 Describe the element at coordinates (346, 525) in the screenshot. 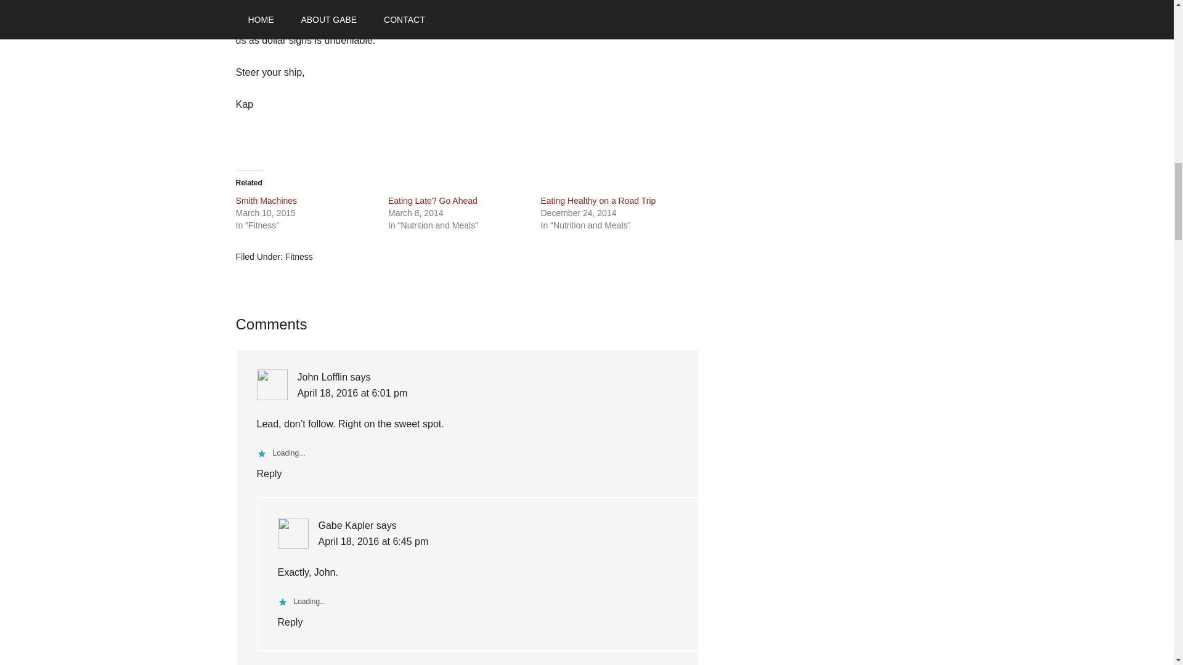

I see `Gabe Kapler` at that location.